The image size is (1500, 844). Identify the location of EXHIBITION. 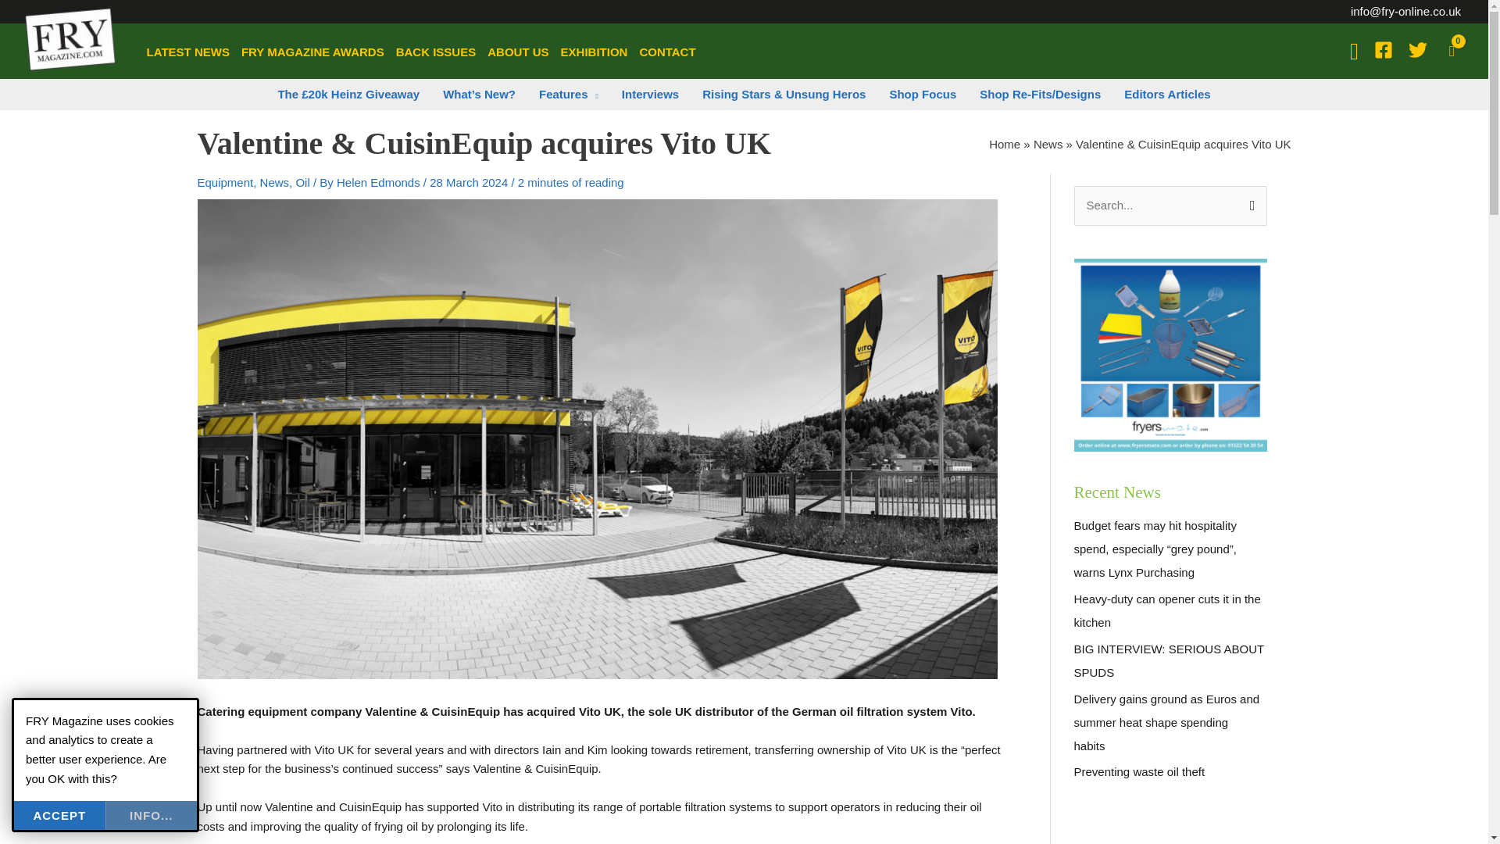
(594, 52).